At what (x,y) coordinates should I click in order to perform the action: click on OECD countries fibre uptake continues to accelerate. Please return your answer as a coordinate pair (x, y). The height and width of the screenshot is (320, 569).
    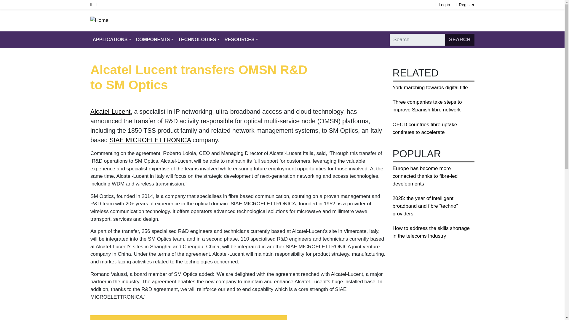
    Looking at the image, I should click on (424, 128).